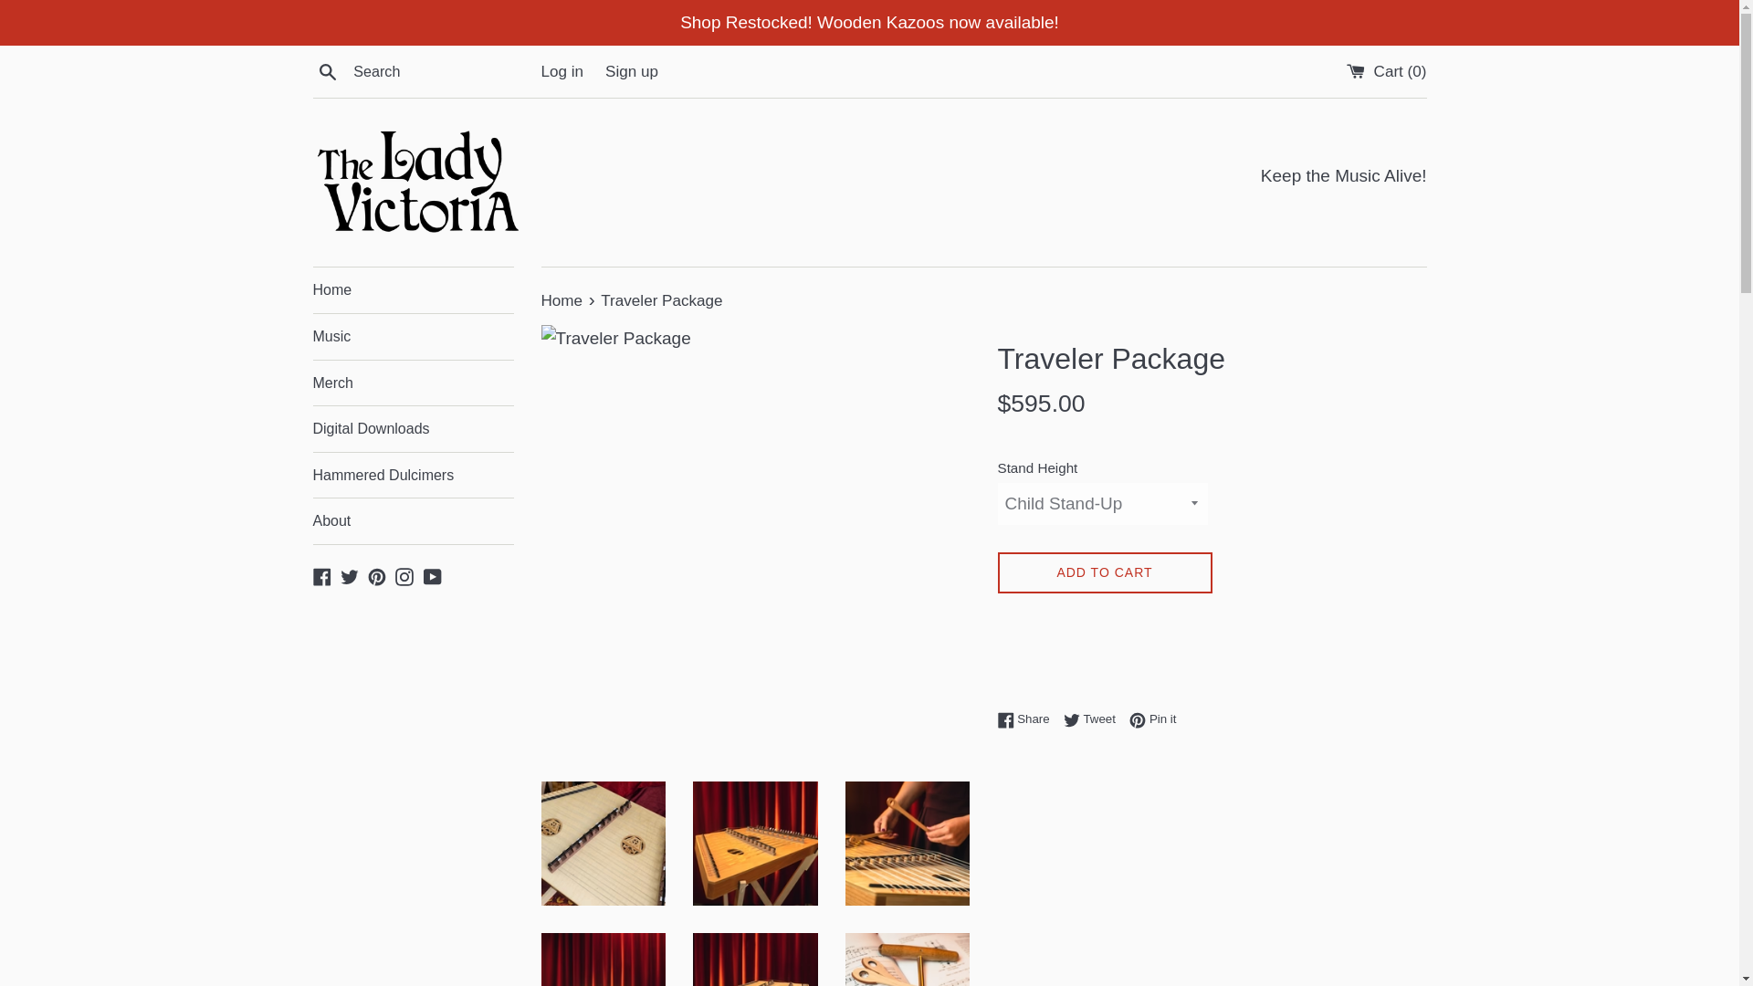 Image resolution: width=1753 pixels, height=986 pixels. I want to click on Home, so click(1028, 719).